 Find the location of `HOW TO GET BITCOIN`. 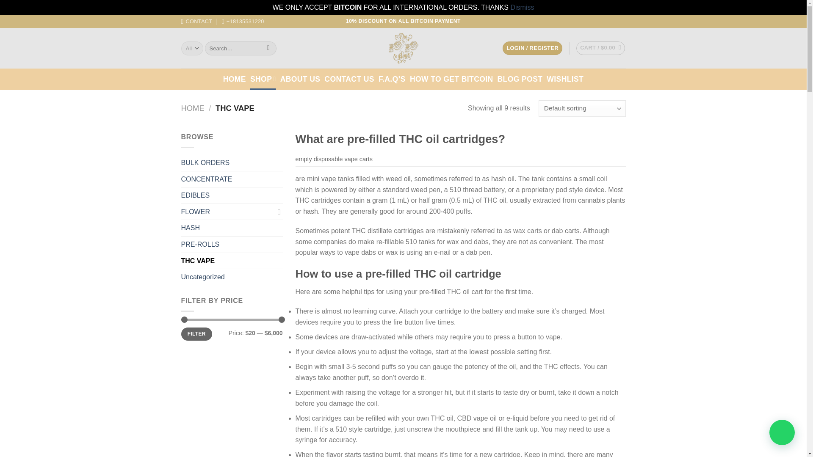

HOW TO GET BITCOIN is located at coordinates (451, 79).